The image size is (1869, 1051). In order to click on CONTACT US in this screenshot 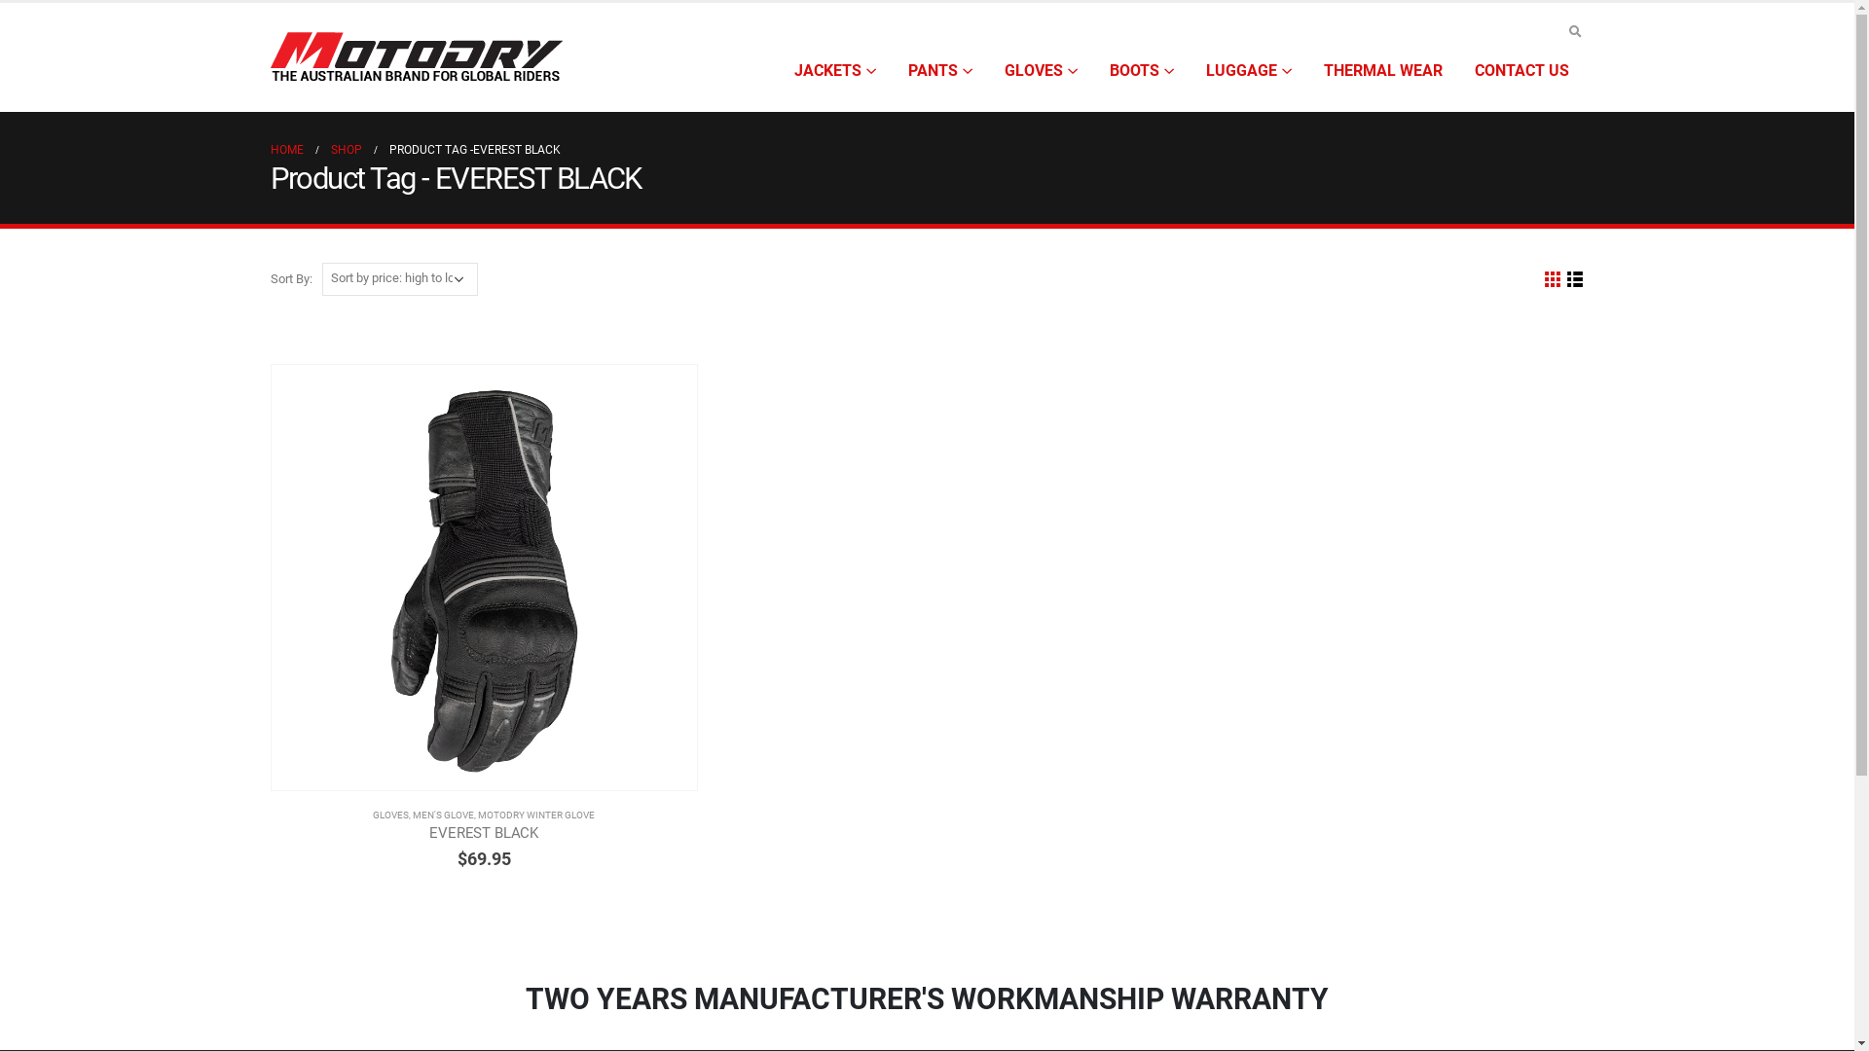, I will do `click(1521, 71)`.